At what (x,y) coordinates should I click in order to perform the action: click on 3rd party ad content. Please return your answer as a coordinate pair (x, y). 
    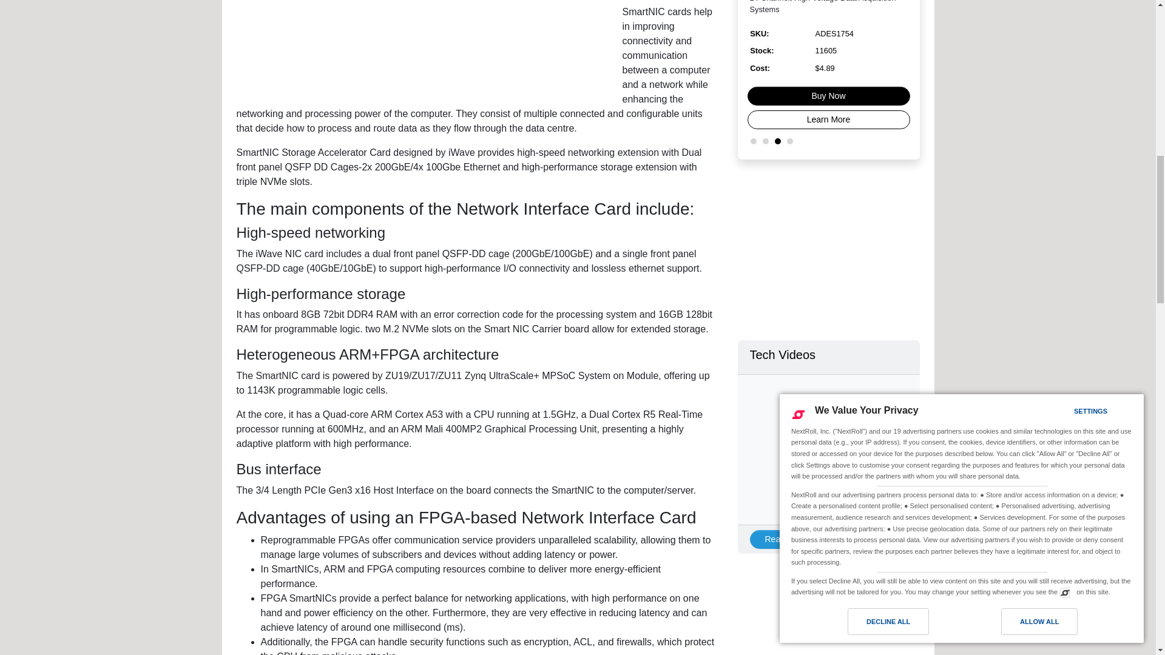
    Looking at the image, I should click on (829, 619).